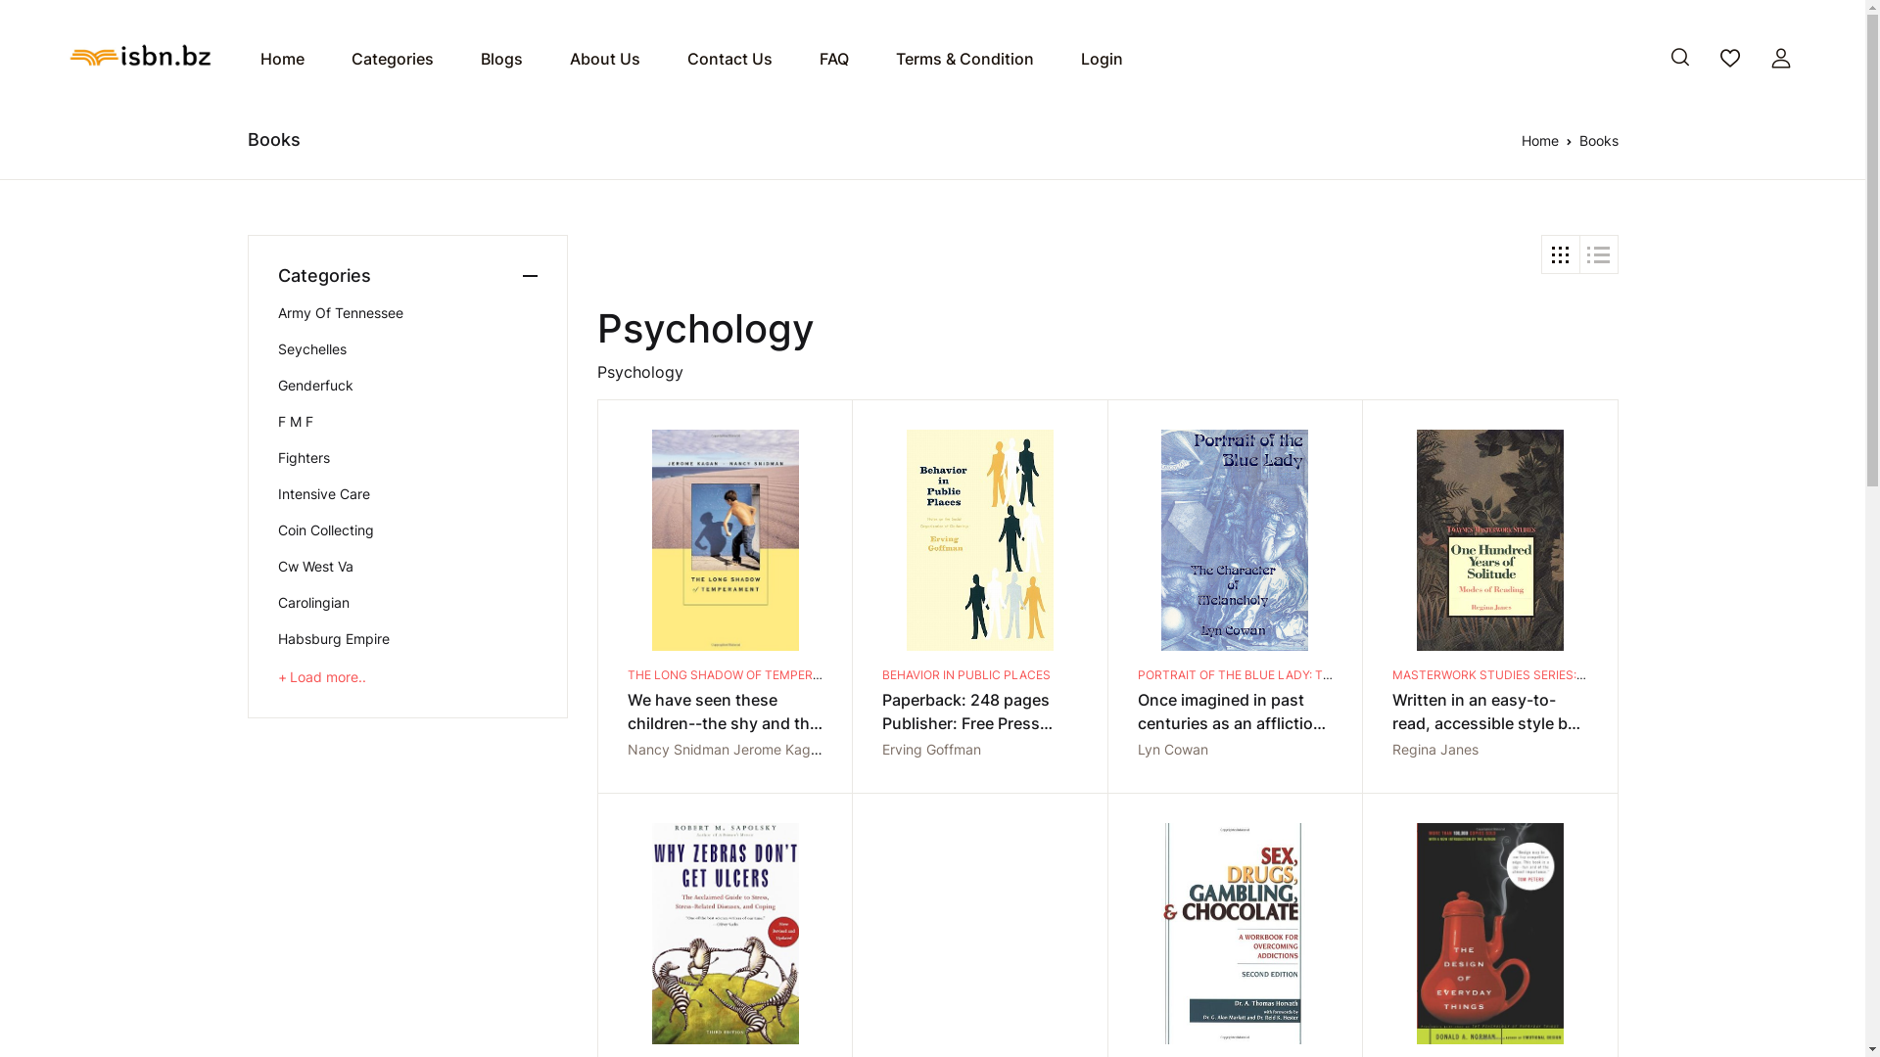  What do you see at coordinates (408, 603) in the screenshot?
I see `Carolingian` at bounding box center [408, 603].